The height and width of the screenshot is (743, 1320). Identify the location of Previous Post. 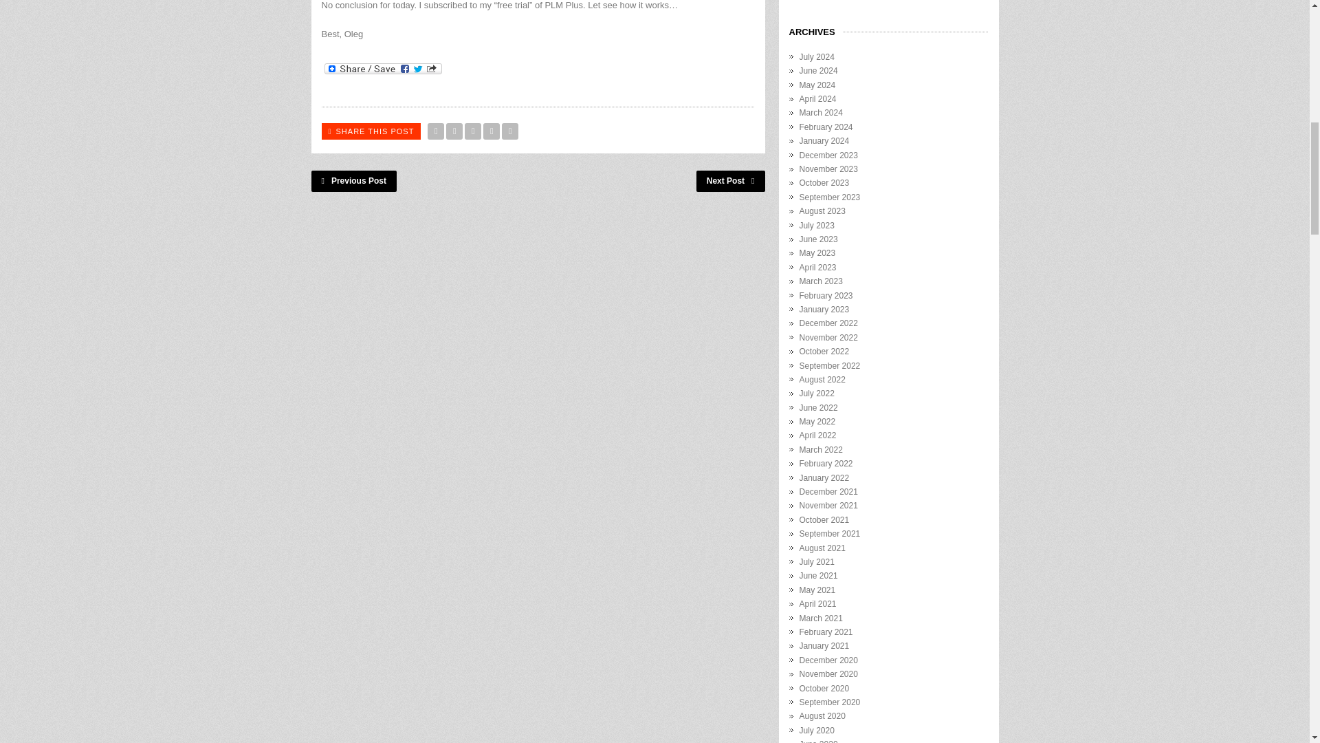
(353, 180).